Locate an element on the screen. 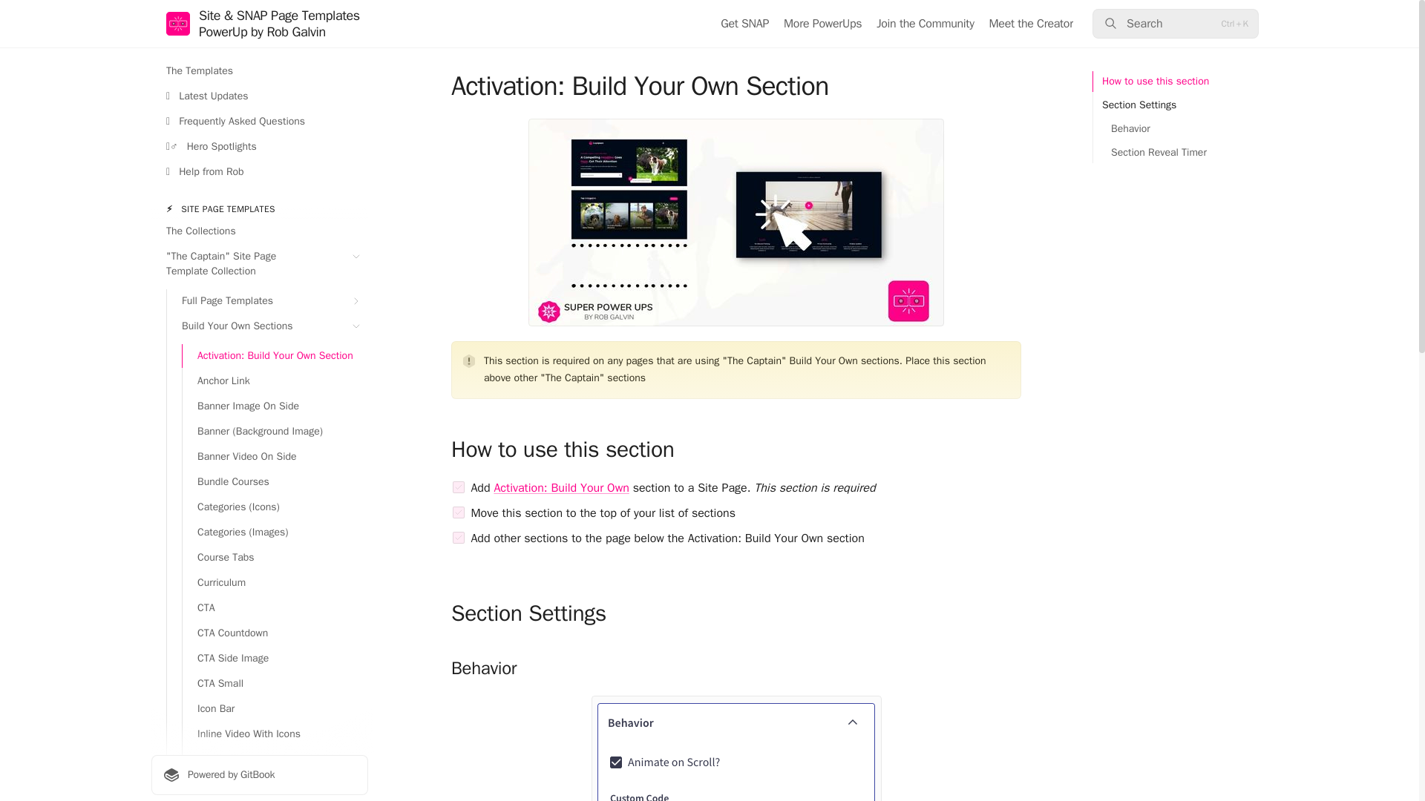 The image size is (1425, 801). Join the Community is located at coordinates (925, 24).